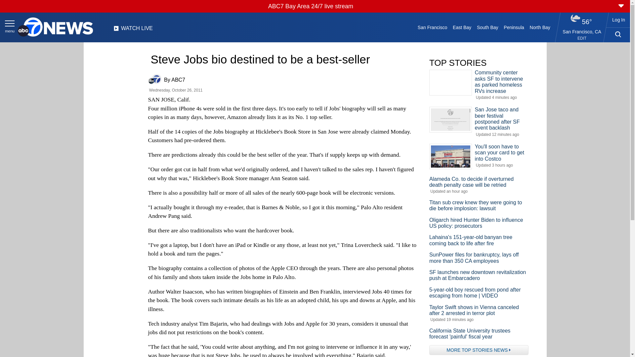 The image size is (635, 357). Describe the element at coordinates (540, 27) in the screenshot. I see `North Bay` at that location.